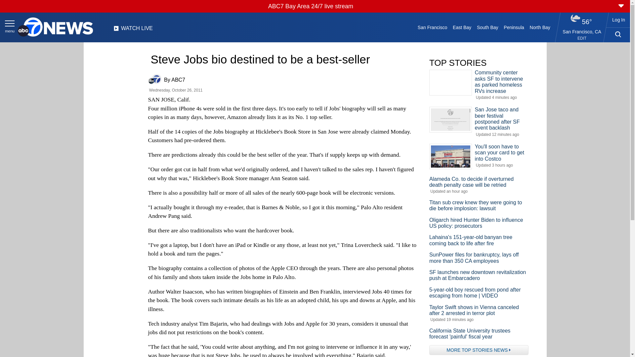 The image size is (635, 357). Describe the element at coordinates (540, 27) in the screenshot. I see `North Bay` at that location.